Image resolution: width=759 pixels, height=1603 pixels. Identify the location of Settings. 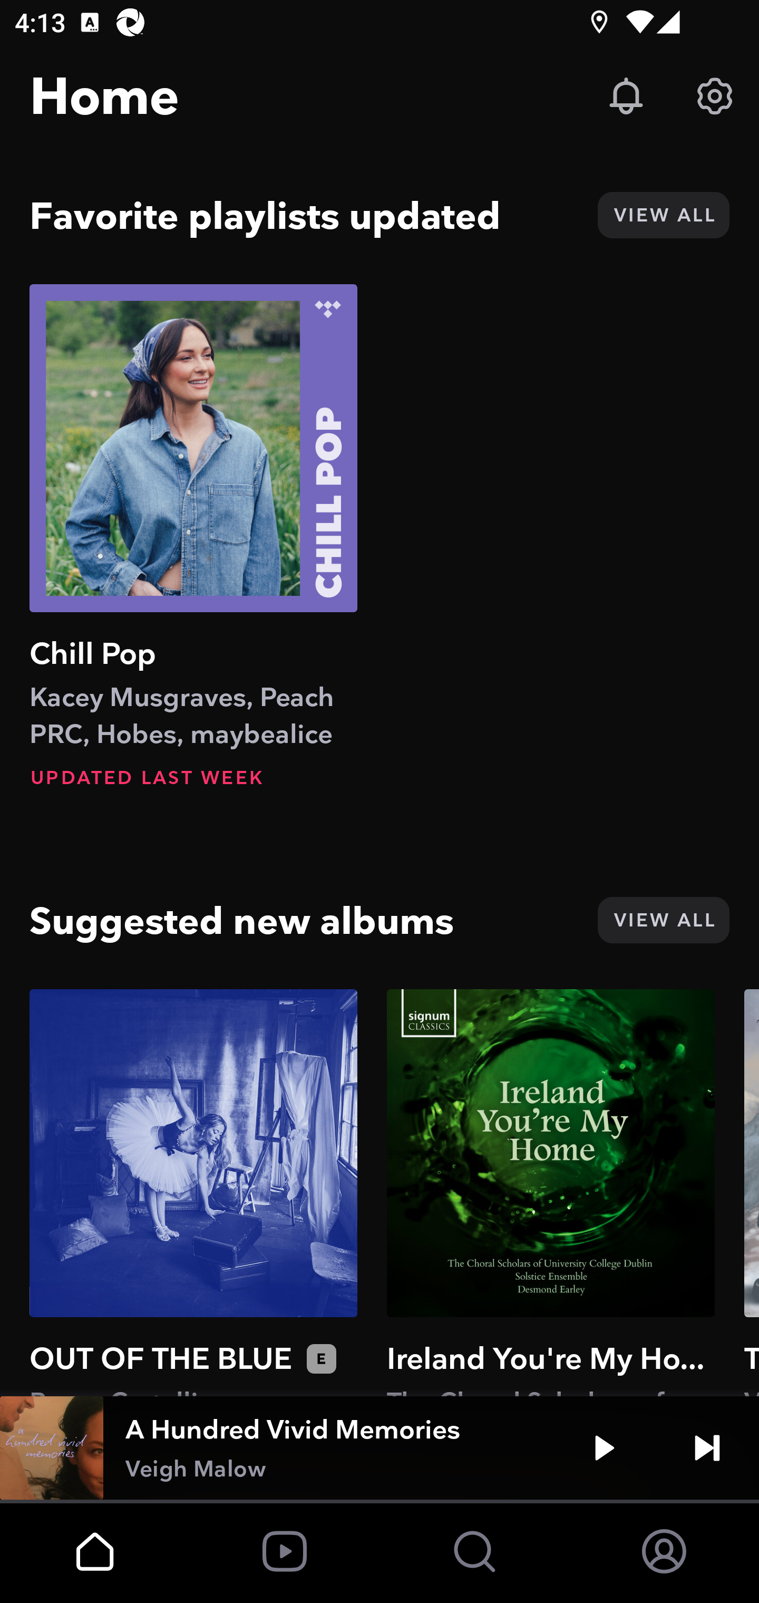
(715, 96).